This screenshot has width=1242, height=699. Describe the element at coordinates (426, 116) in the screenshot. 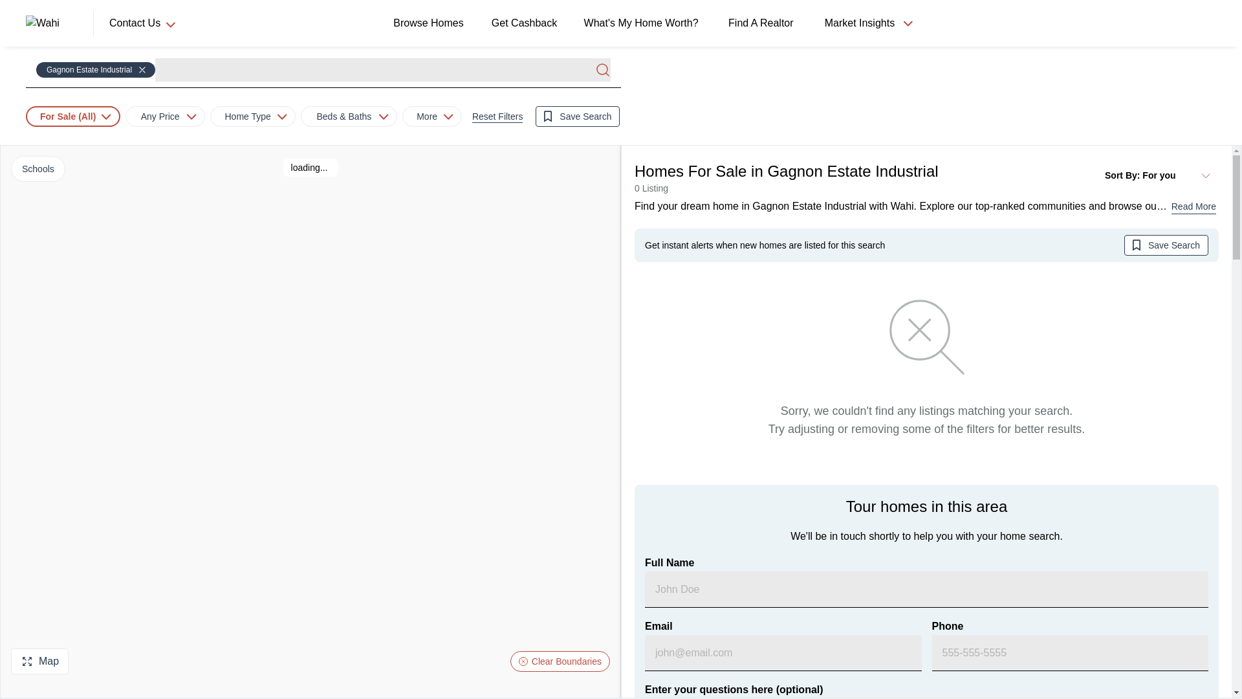

I see `More` at that location.